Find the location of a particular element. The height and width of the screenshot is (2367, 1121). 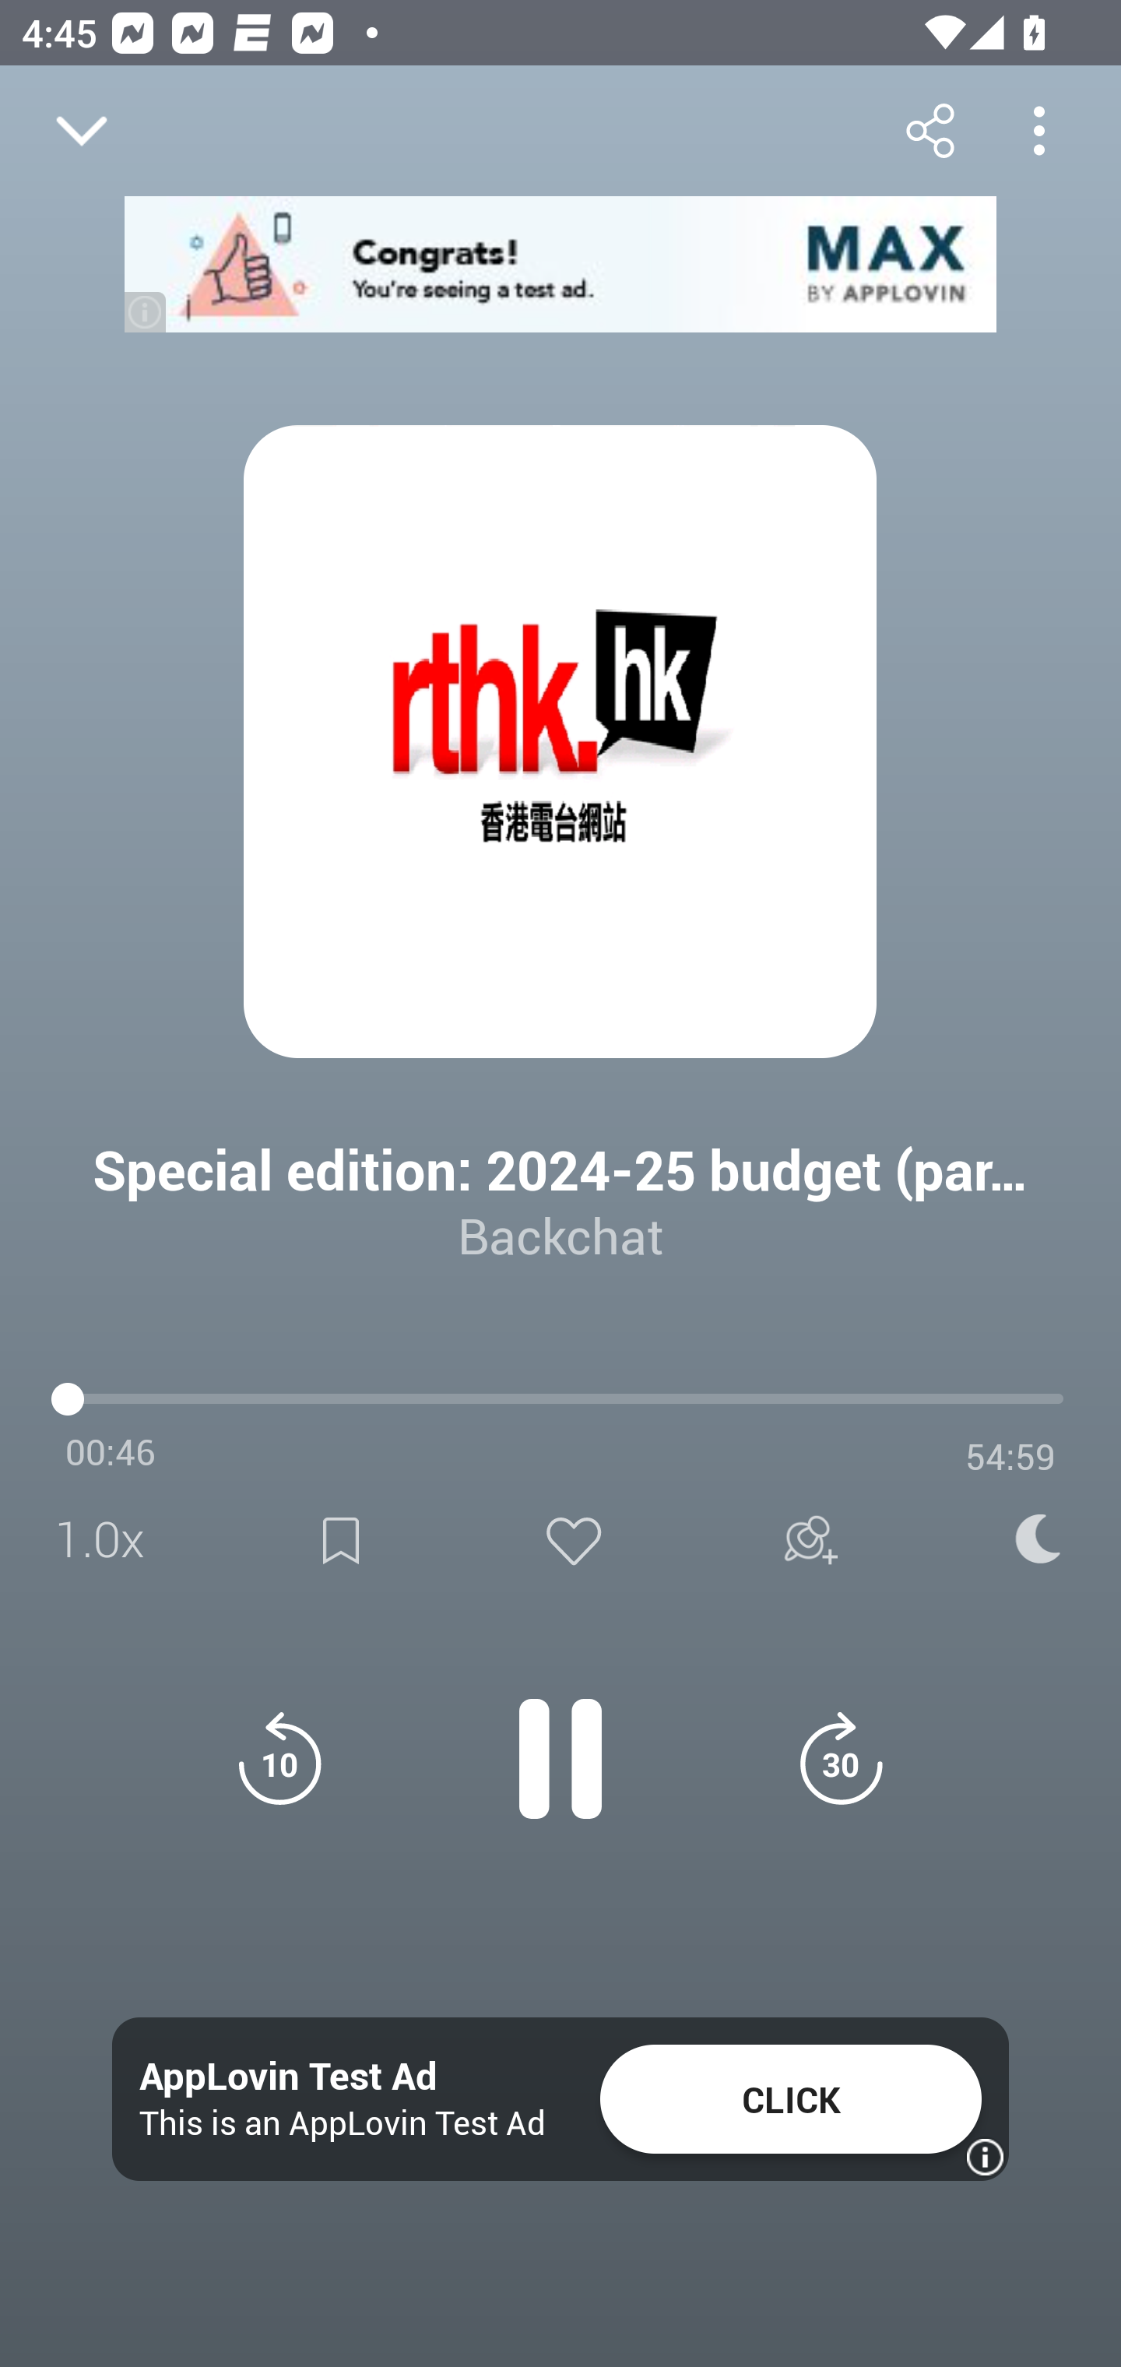

app-monetization is located at coordinates (560, 265).